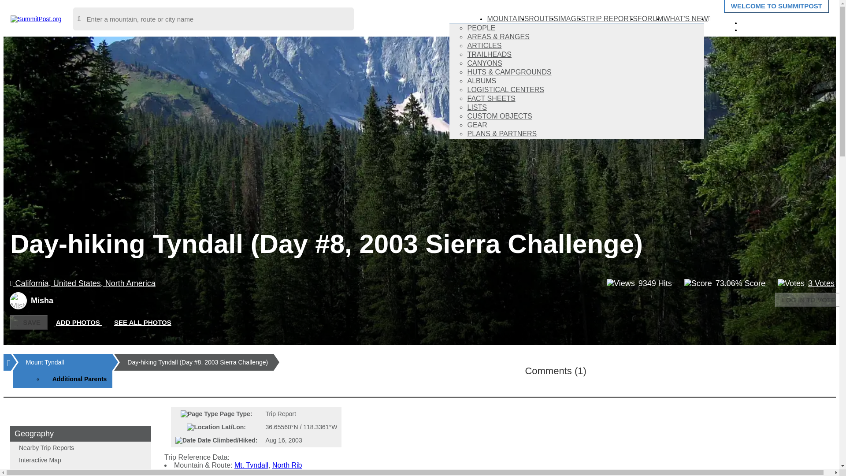  Describe the element at coordinates (766, 29) in the screenshot. I see `REGISTER` at that location.